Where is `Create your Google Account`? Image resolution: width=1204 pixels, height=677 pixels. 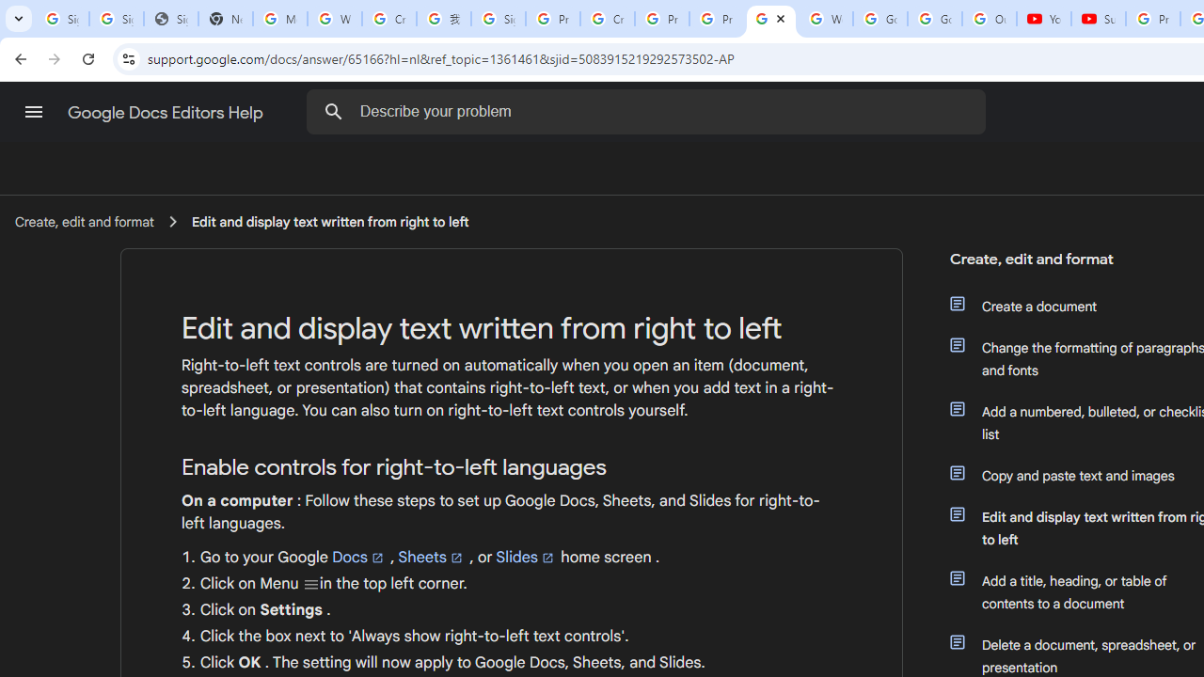
Create your Google Account is located at coordinates (608, 19).